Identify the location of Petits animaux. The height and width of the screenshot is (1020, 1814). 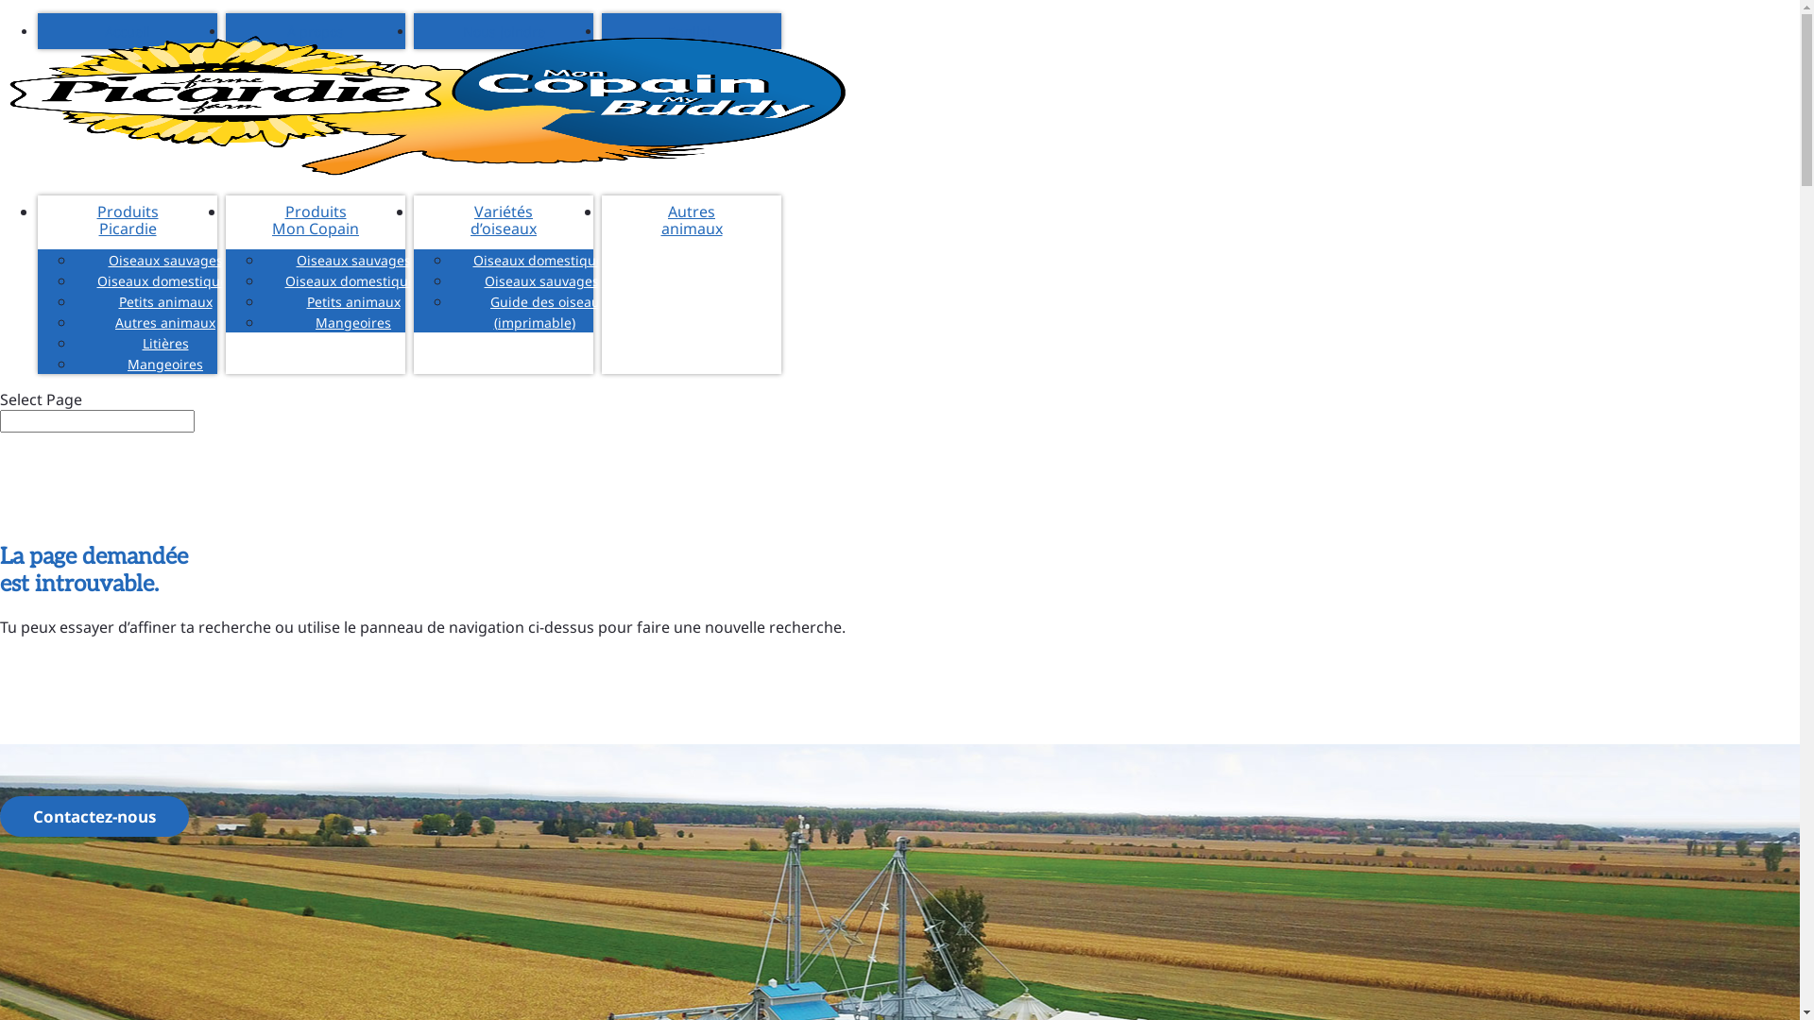
(164, 302).